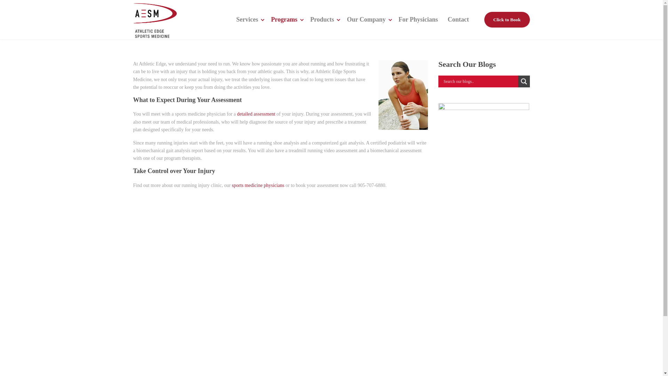  I want to click on Athletic Edge Sports Medicine, so click(154, 19).